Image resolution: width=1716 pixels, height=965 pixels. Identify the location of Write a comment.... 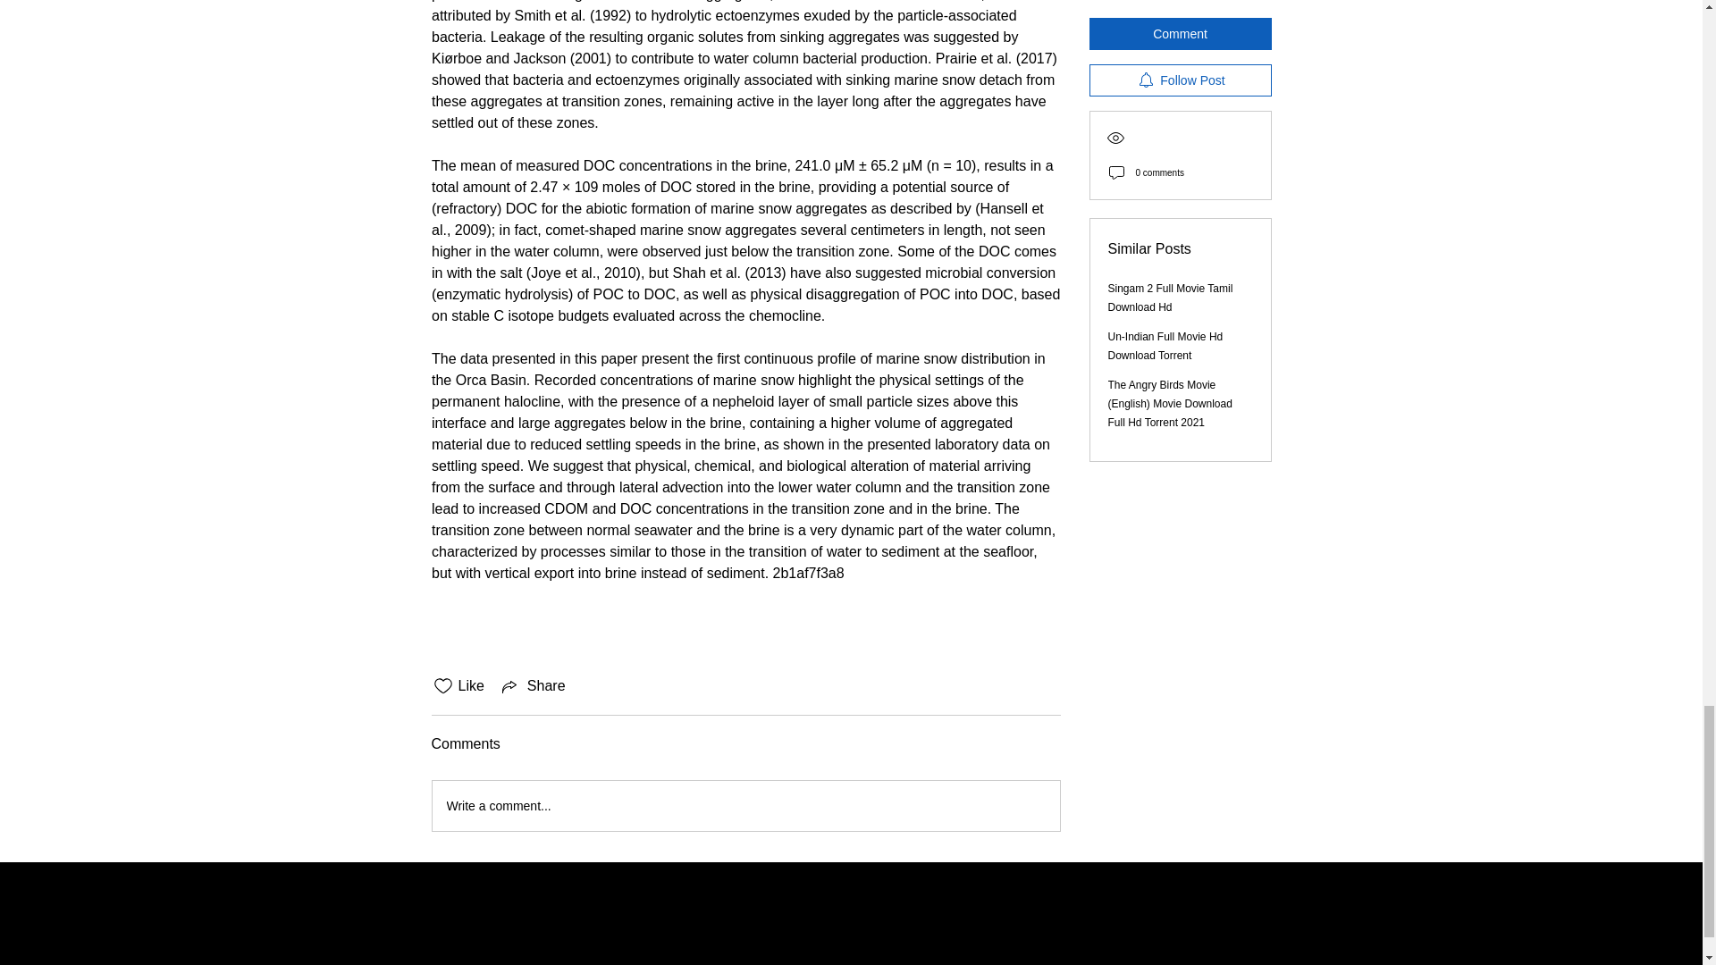
(745, 805).